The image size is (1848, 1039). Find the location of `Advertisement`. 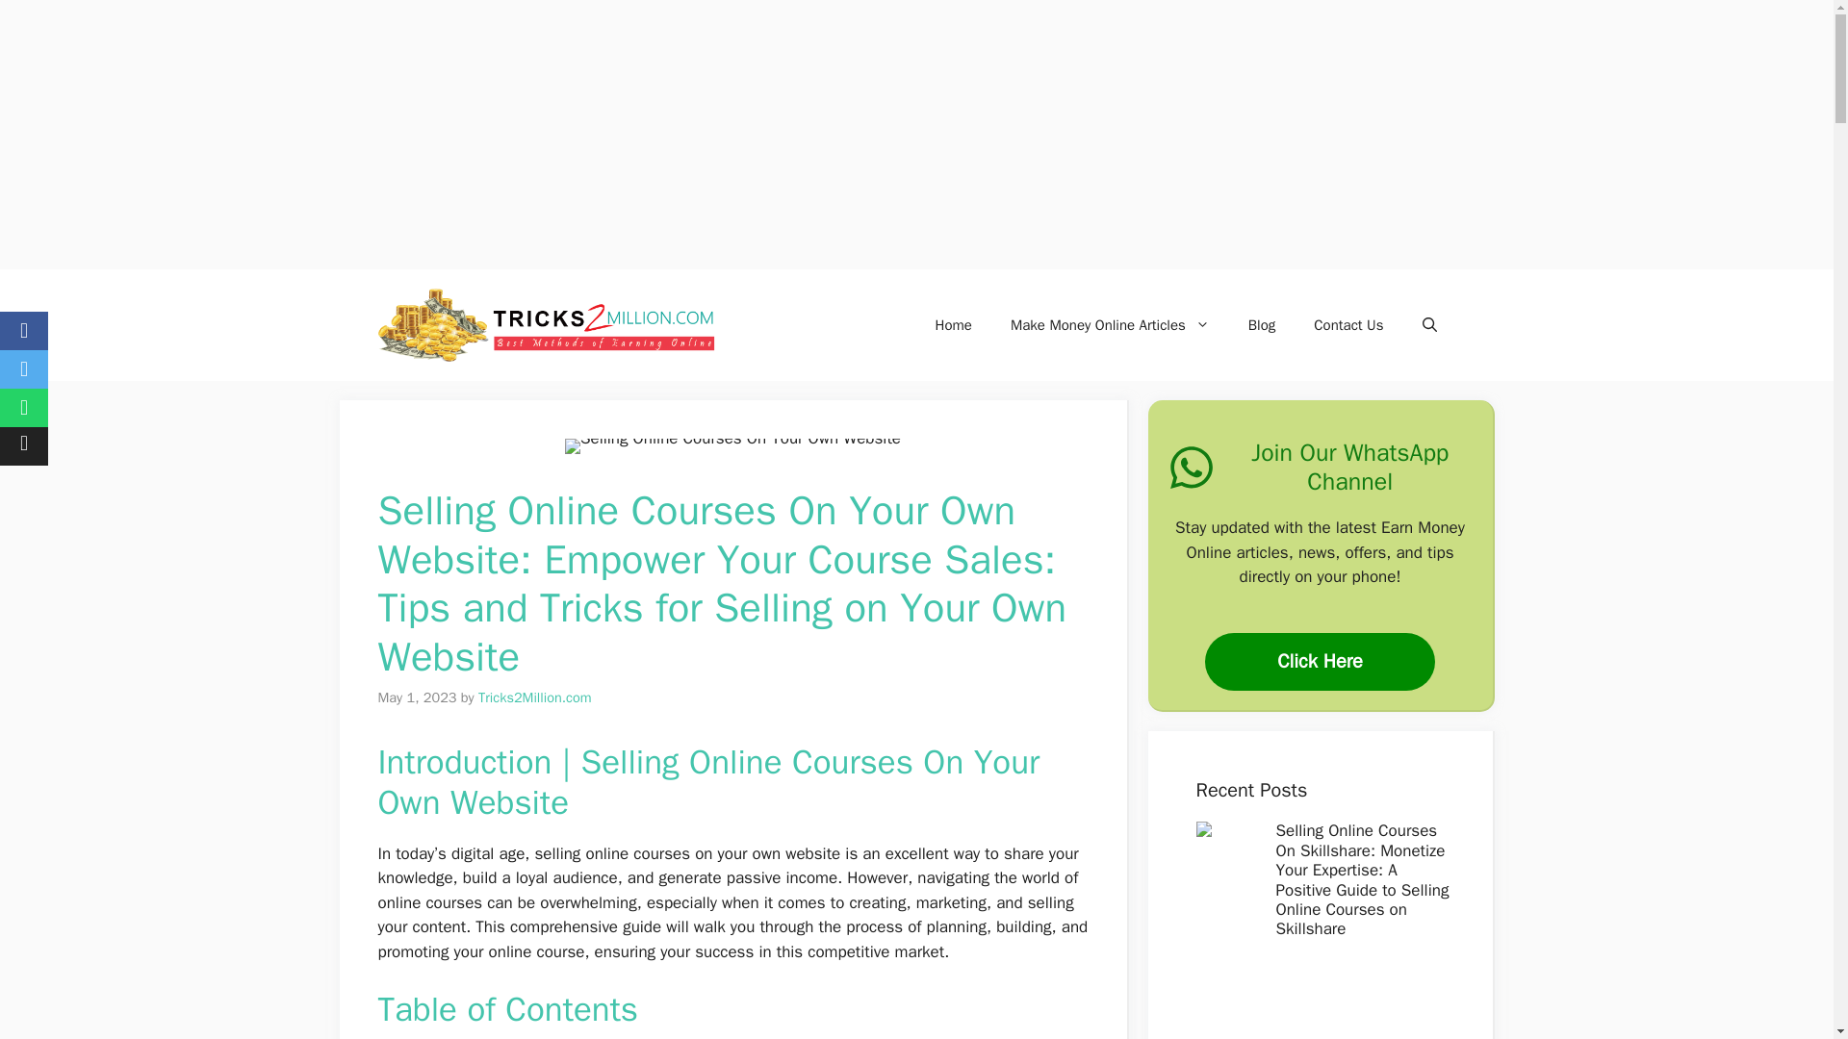

Advertisement is located at coordinates (1317, 1006).